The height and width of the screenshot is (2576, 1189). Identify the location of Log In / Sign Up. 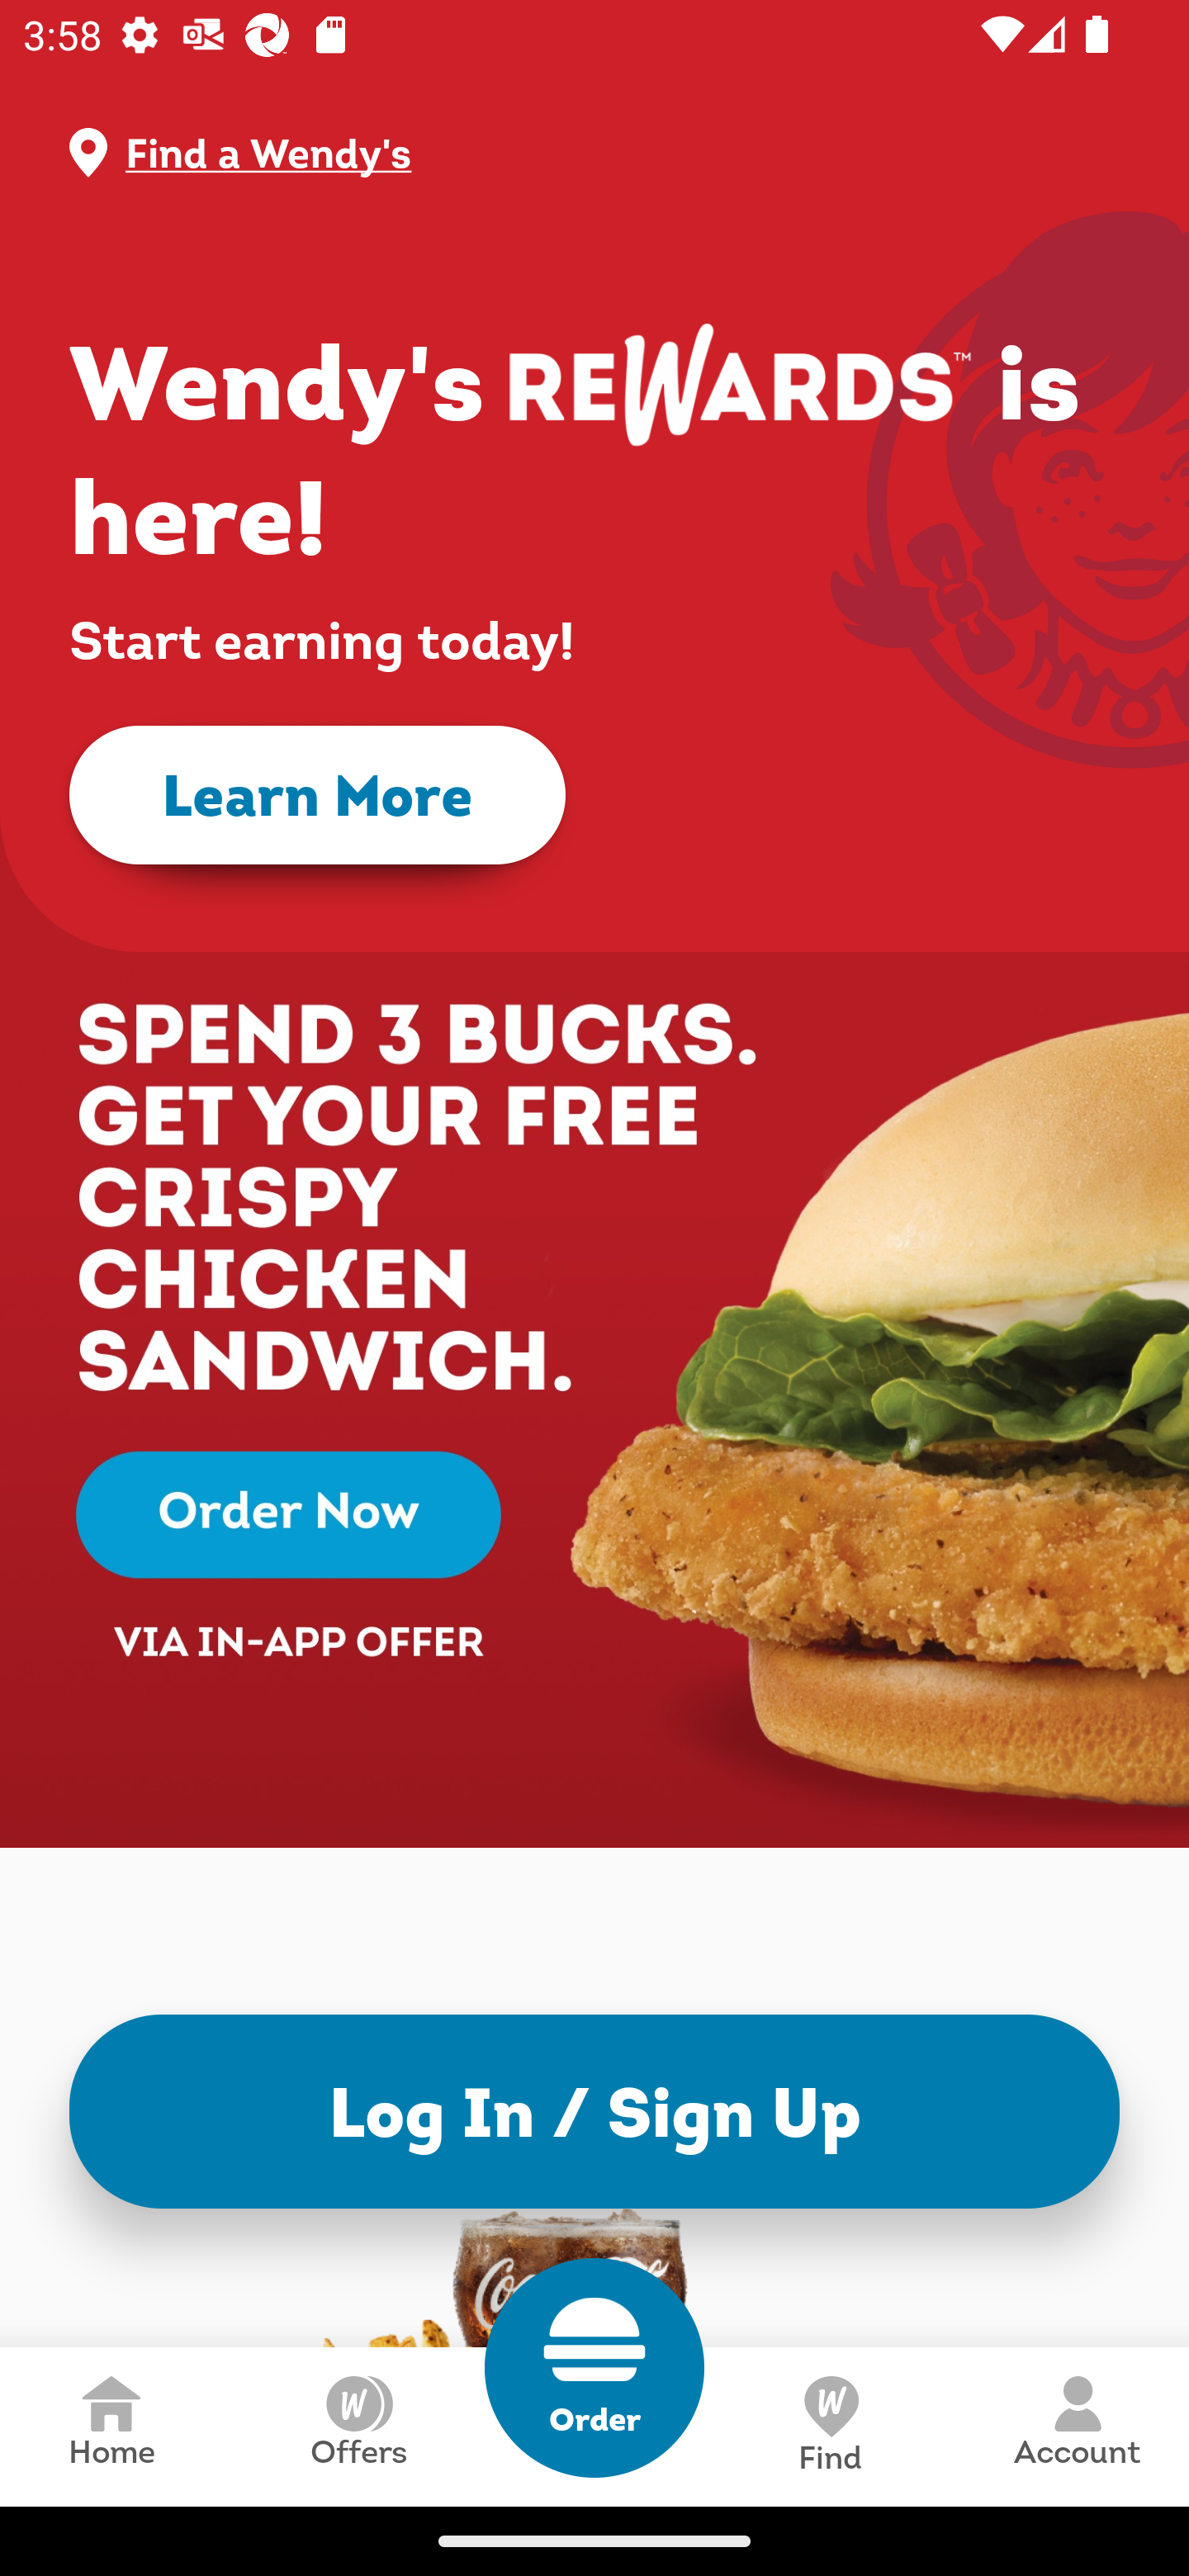
(594, 2110).